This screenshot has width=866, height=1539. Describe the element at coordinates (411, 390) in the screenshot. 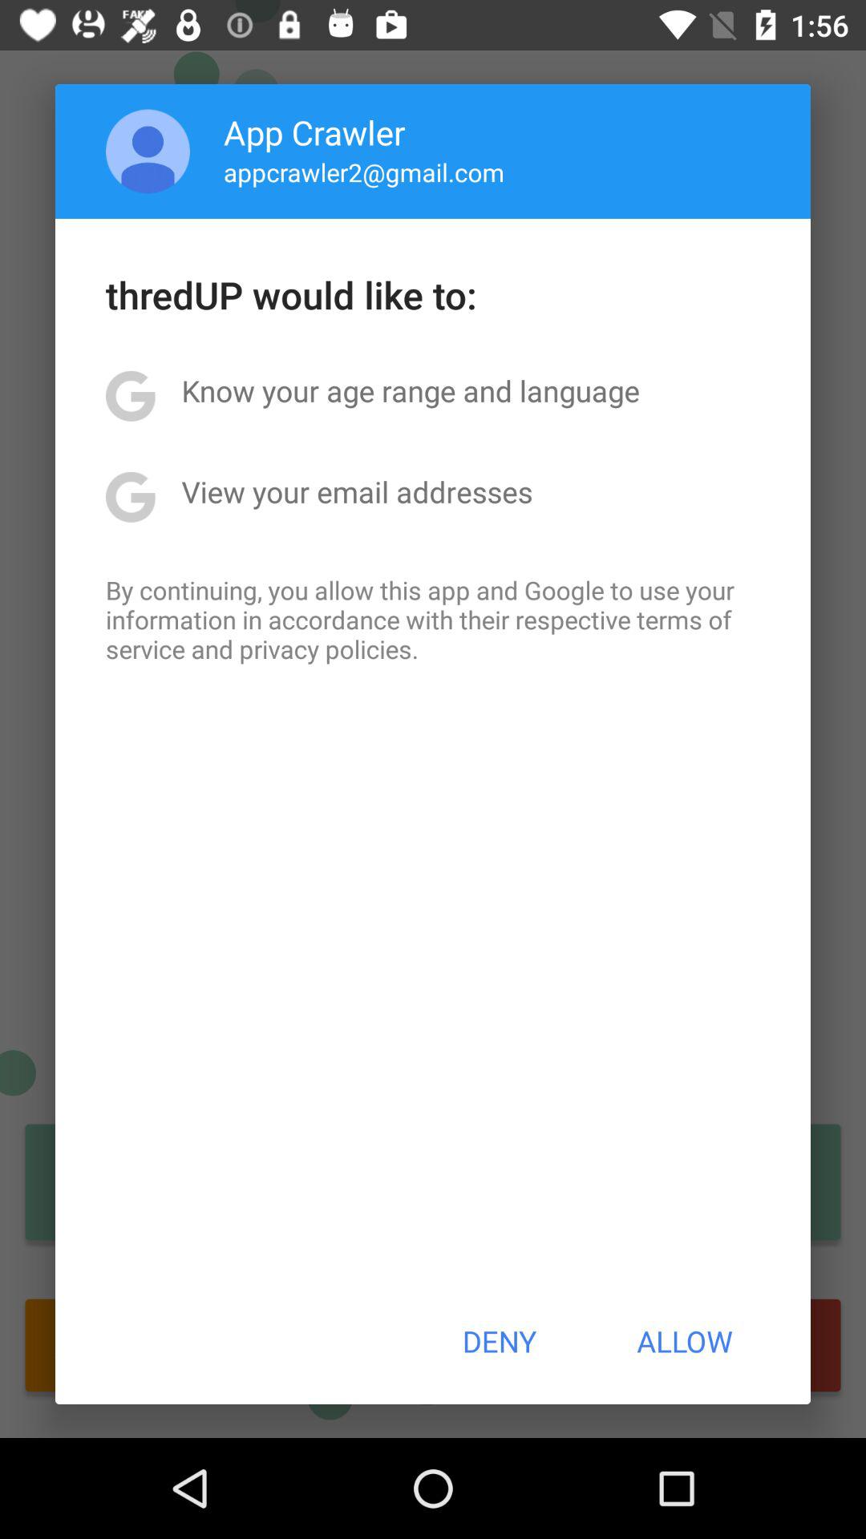

I see `select icon above the view your email app` at that location.